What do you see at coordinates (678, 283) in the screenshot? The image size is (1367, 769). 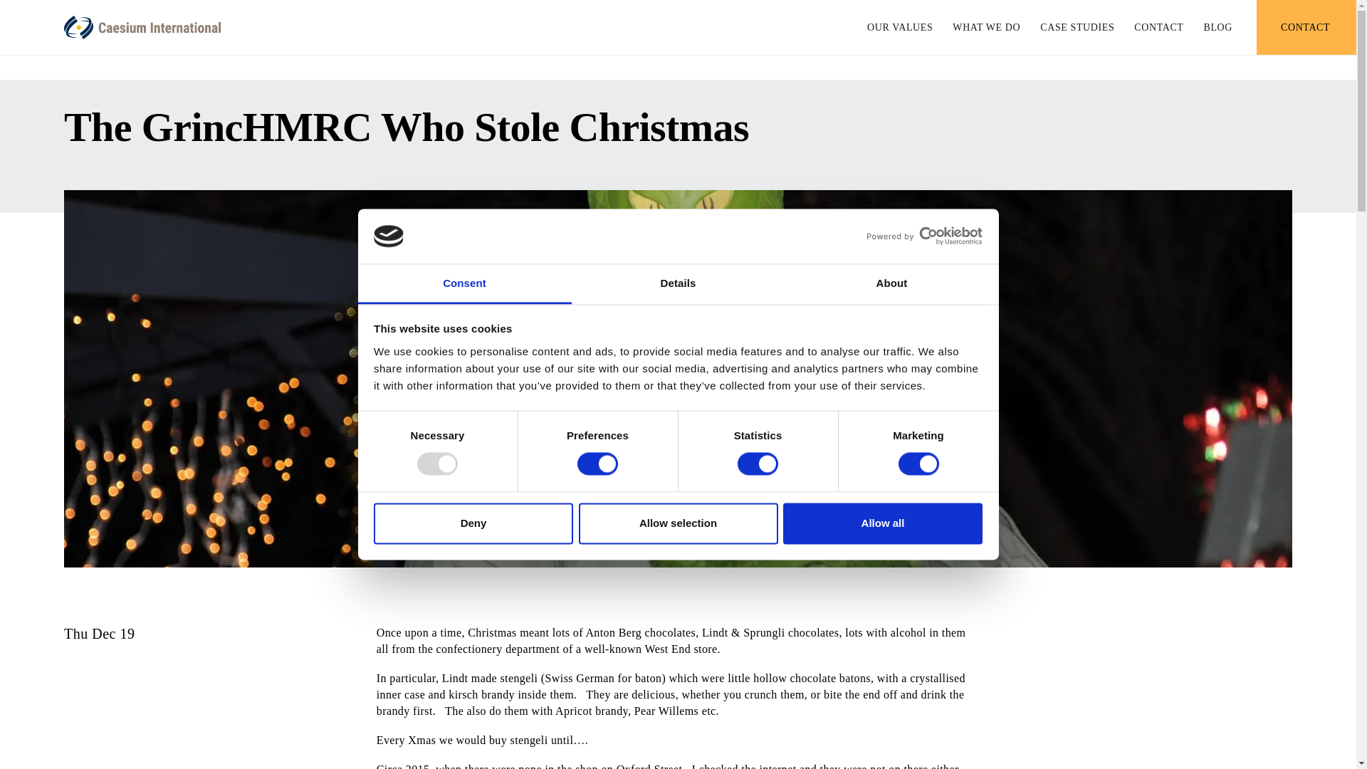 I see `Details` at bounding box center [678, 283].